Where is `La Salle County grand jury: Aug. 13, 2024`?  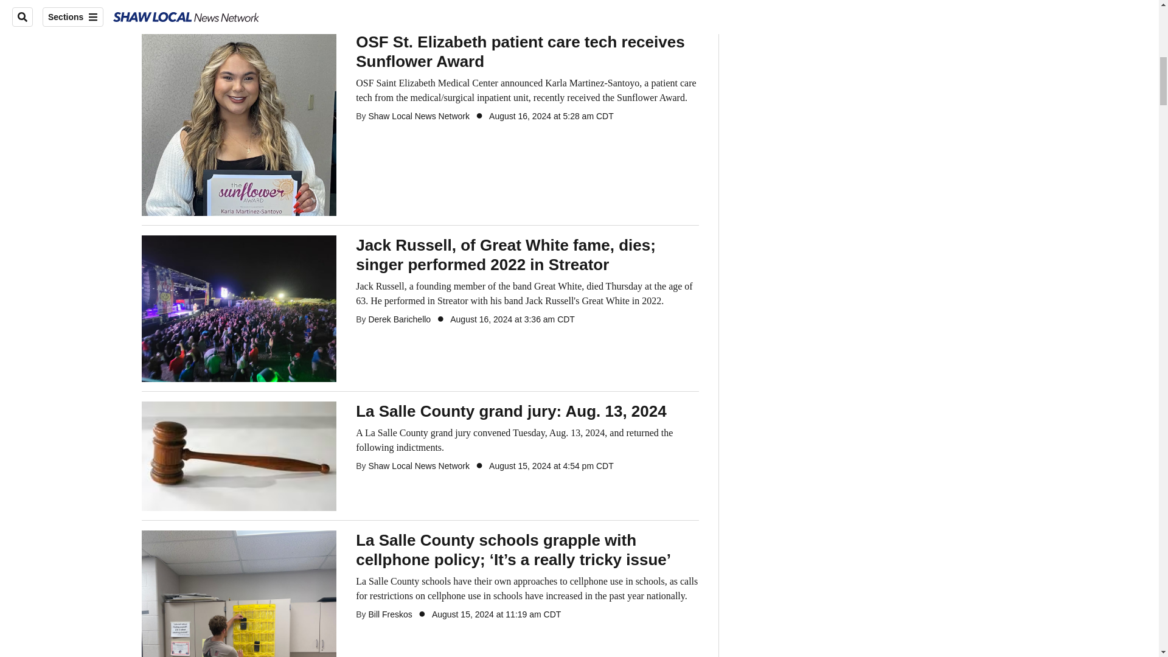 La Salle County grand jury: Aug. 13, 2024 is located at coordinates (238, 455).